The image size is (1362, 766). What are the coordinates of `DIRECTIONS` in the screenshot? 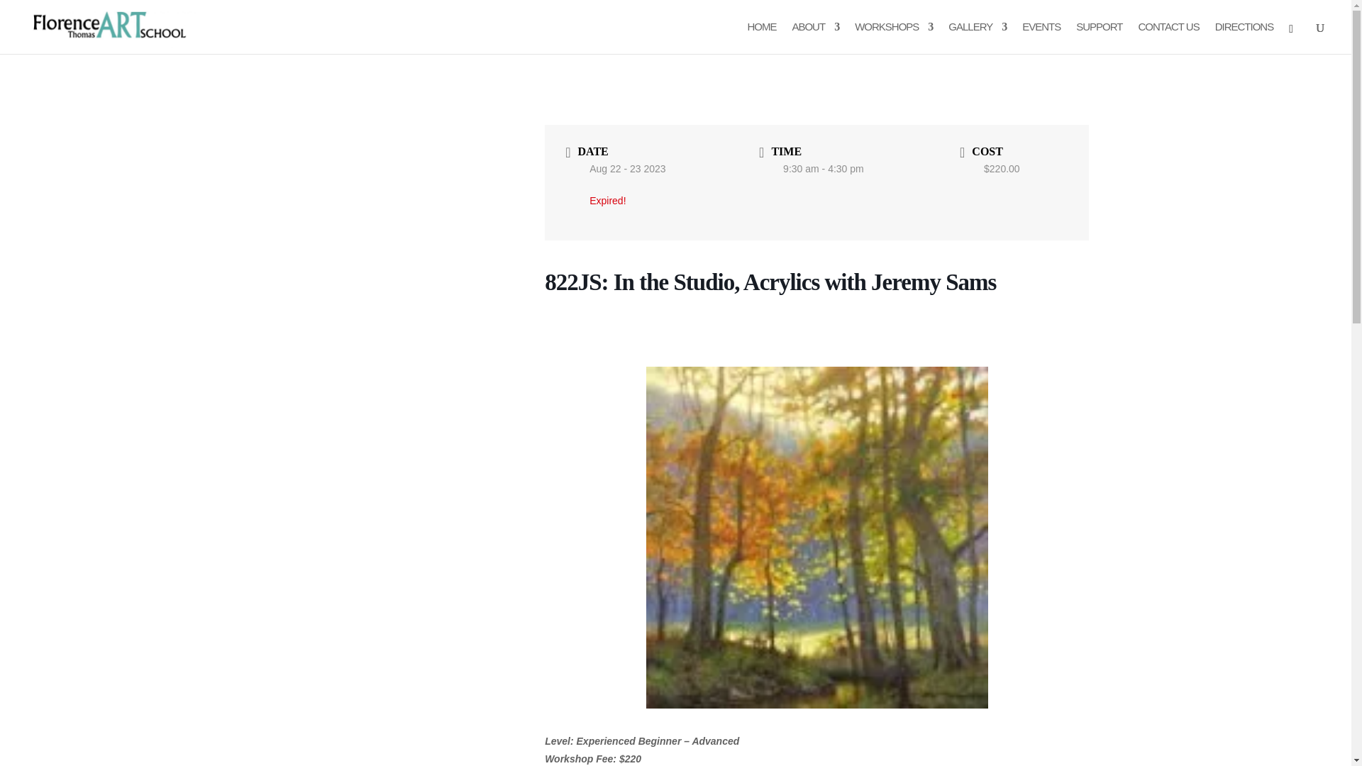 It's located at (1244, 38).